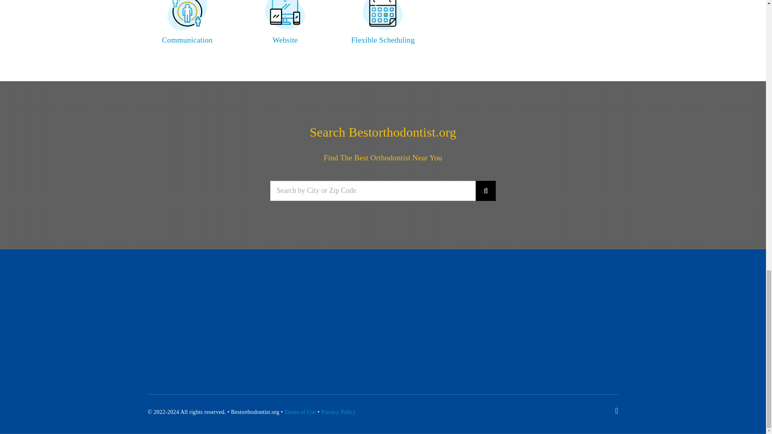  Describe the element at coordinates (229, 315) in the screenshot. I see `best-orthodontist-footer-logo` at that location.